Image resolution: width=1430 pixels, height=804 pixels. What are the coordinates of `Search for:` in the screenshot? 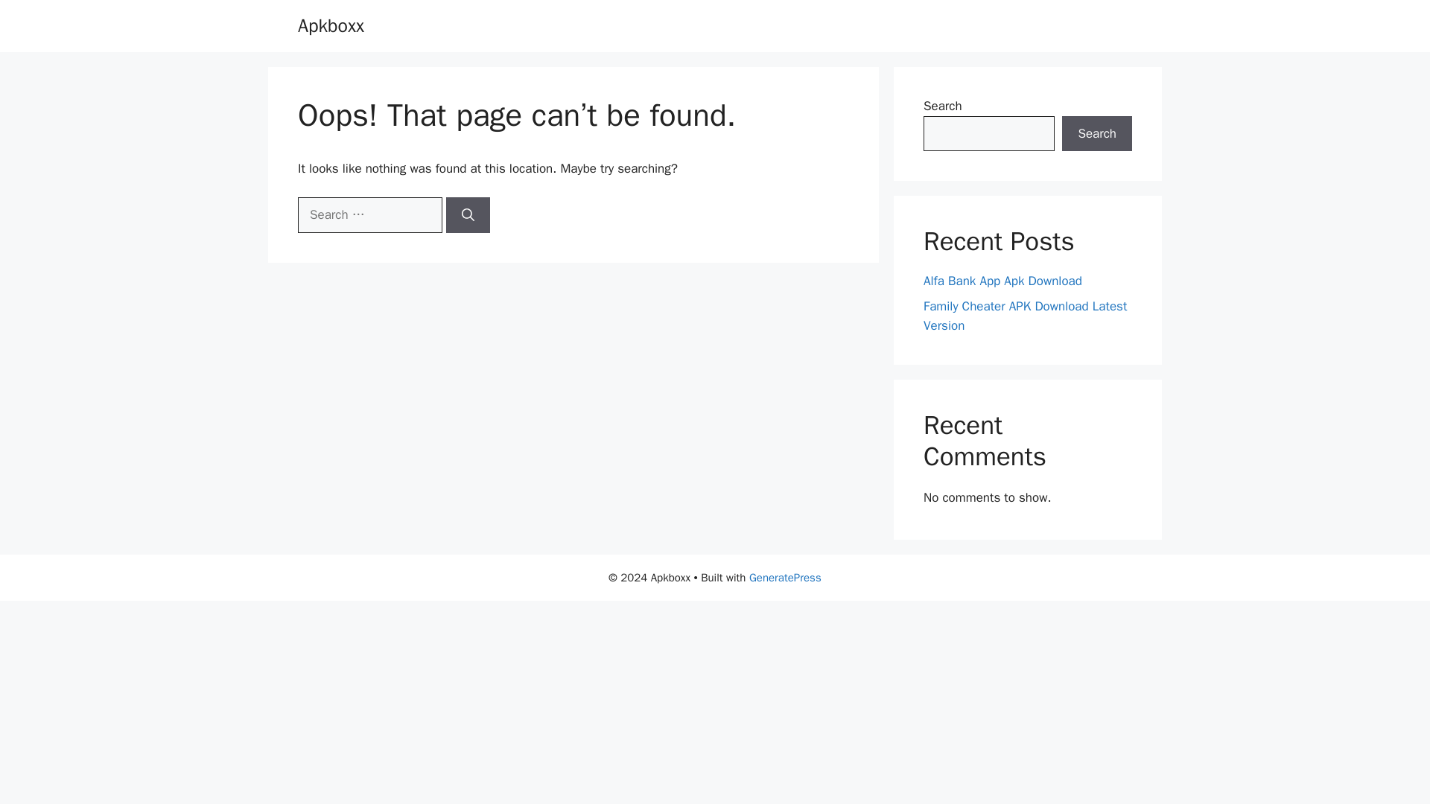 It's located at (369, 214).